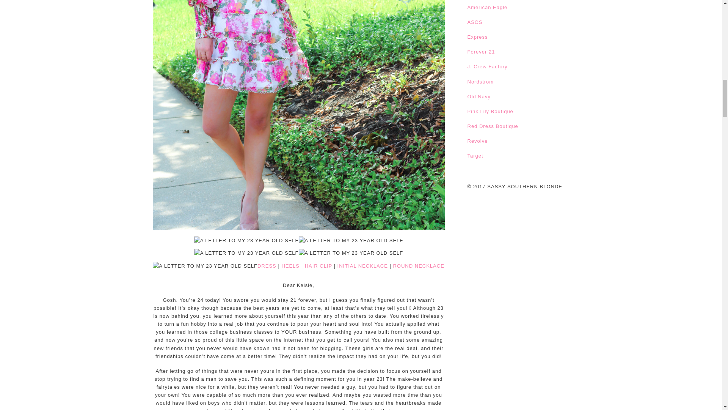 This screenshot has width=728, height=410. What do you see at coordinates (290, 266) in the screenshot?
I see `HEELS` at bounding box center [290, 266].